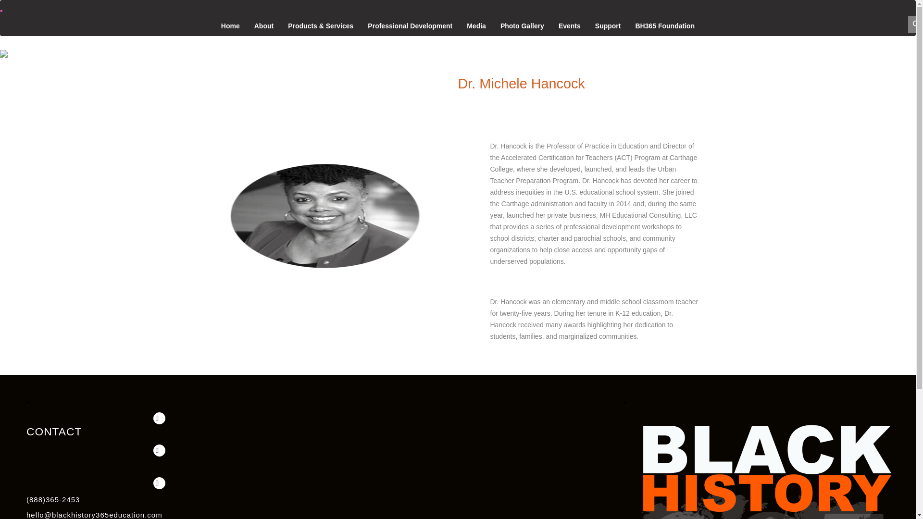 This screenshot has width=923, height=519. Describe the element at coordinates (263, 26) in the screenshot. I see `About` at that location.